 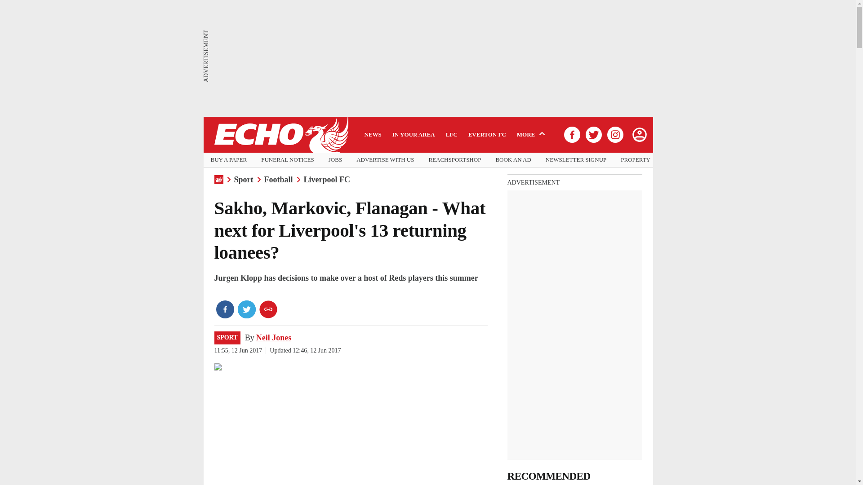 I want to click on FUNERAL NOTICES, so click(x=288, y=160).